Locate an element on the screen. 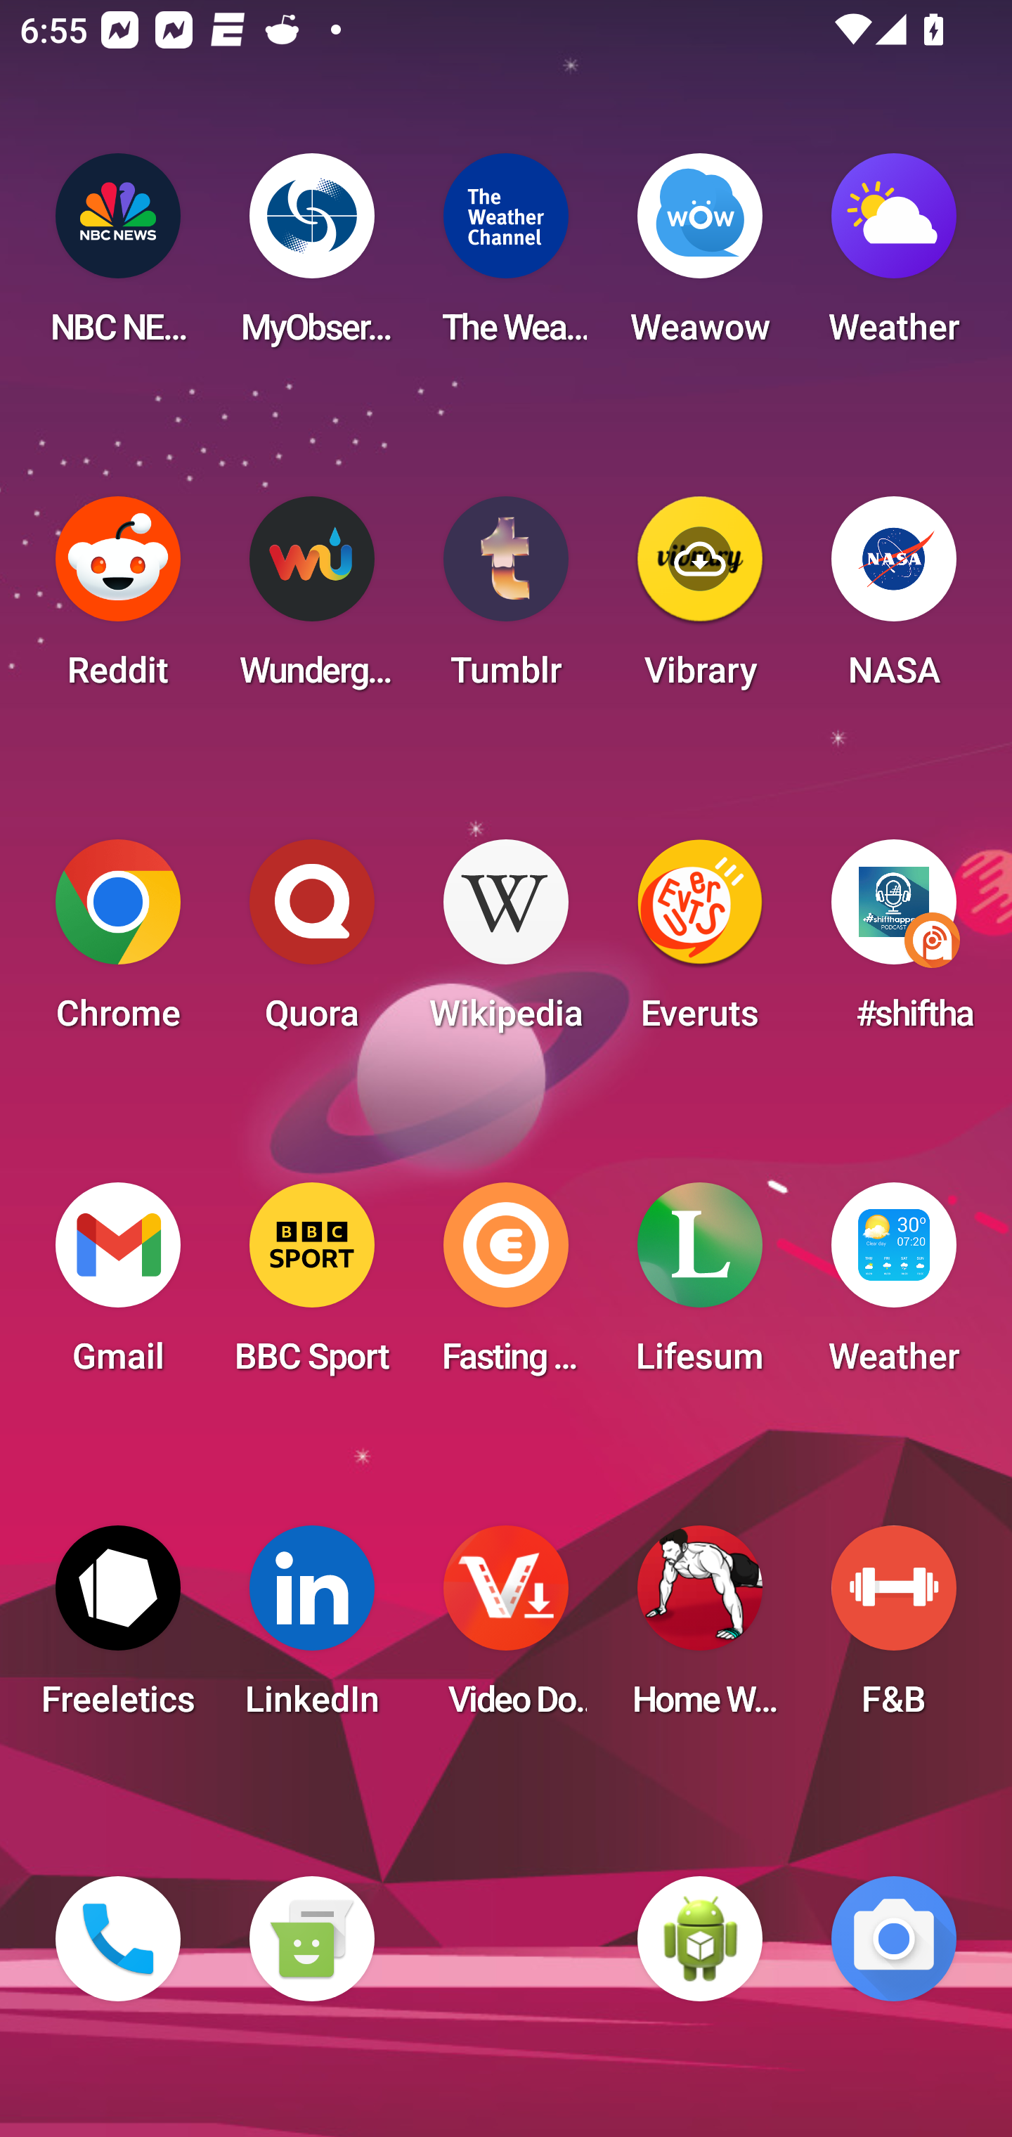 Image resolution: width=1012 pixels, height=2137 pixels. LinkedIn is located at coordinates (311, 1629).